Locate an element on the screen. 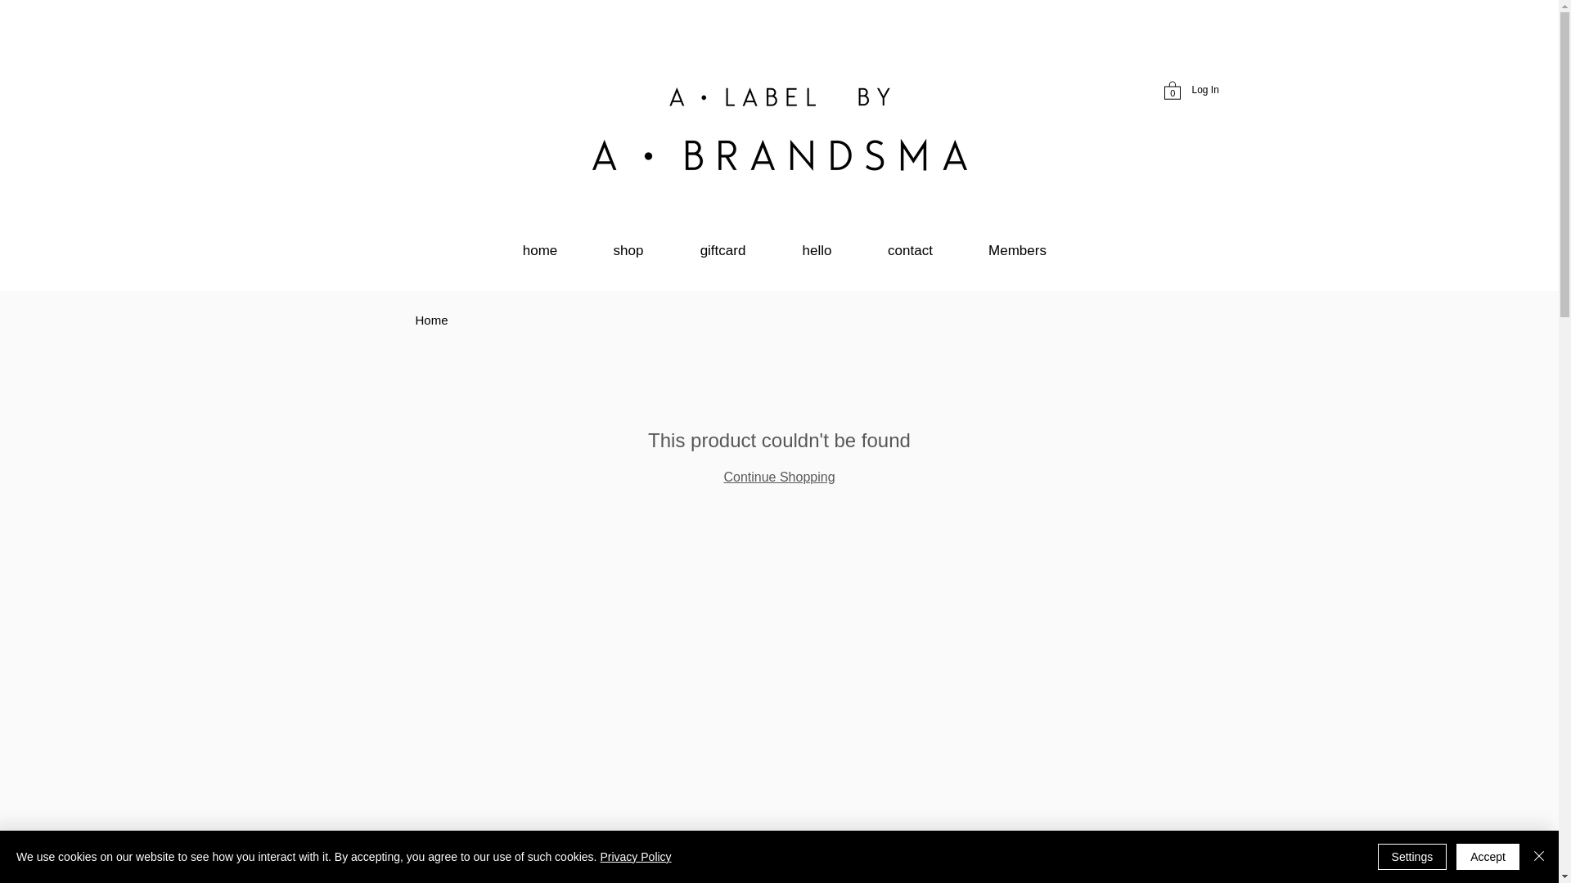 The image size is (1571, 883). Accept is located at coordinates (1488, 857).